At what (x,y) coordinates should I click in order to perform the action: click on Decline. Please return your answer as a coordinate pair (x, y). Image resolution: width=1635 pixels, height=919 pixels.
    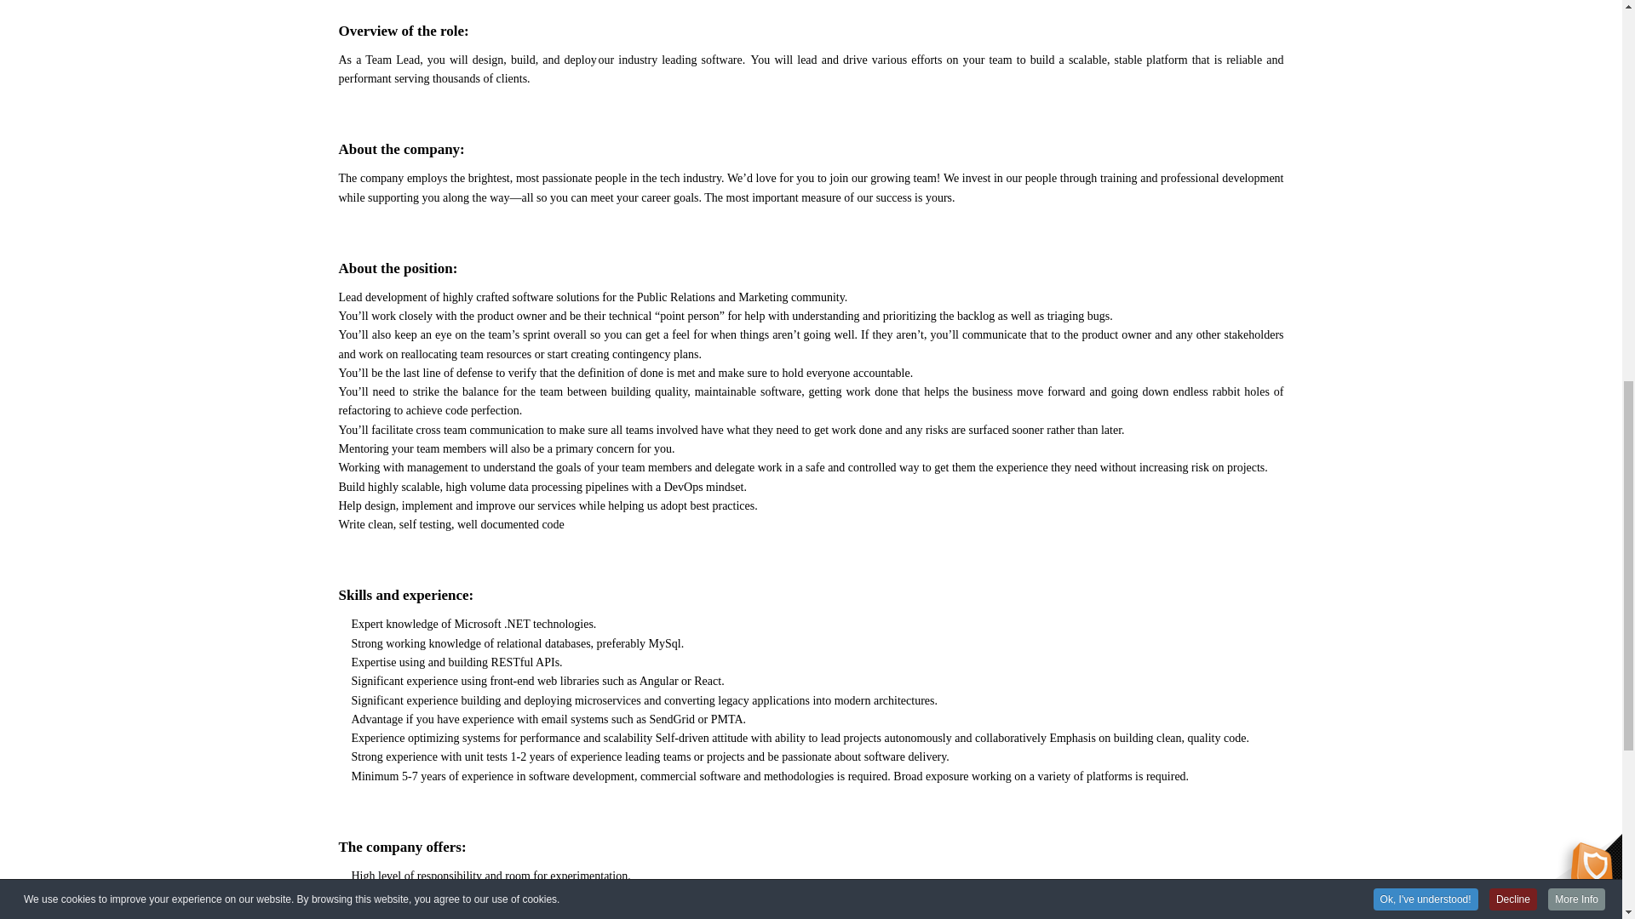
    Looking at the image, I should click on (1512, 8).